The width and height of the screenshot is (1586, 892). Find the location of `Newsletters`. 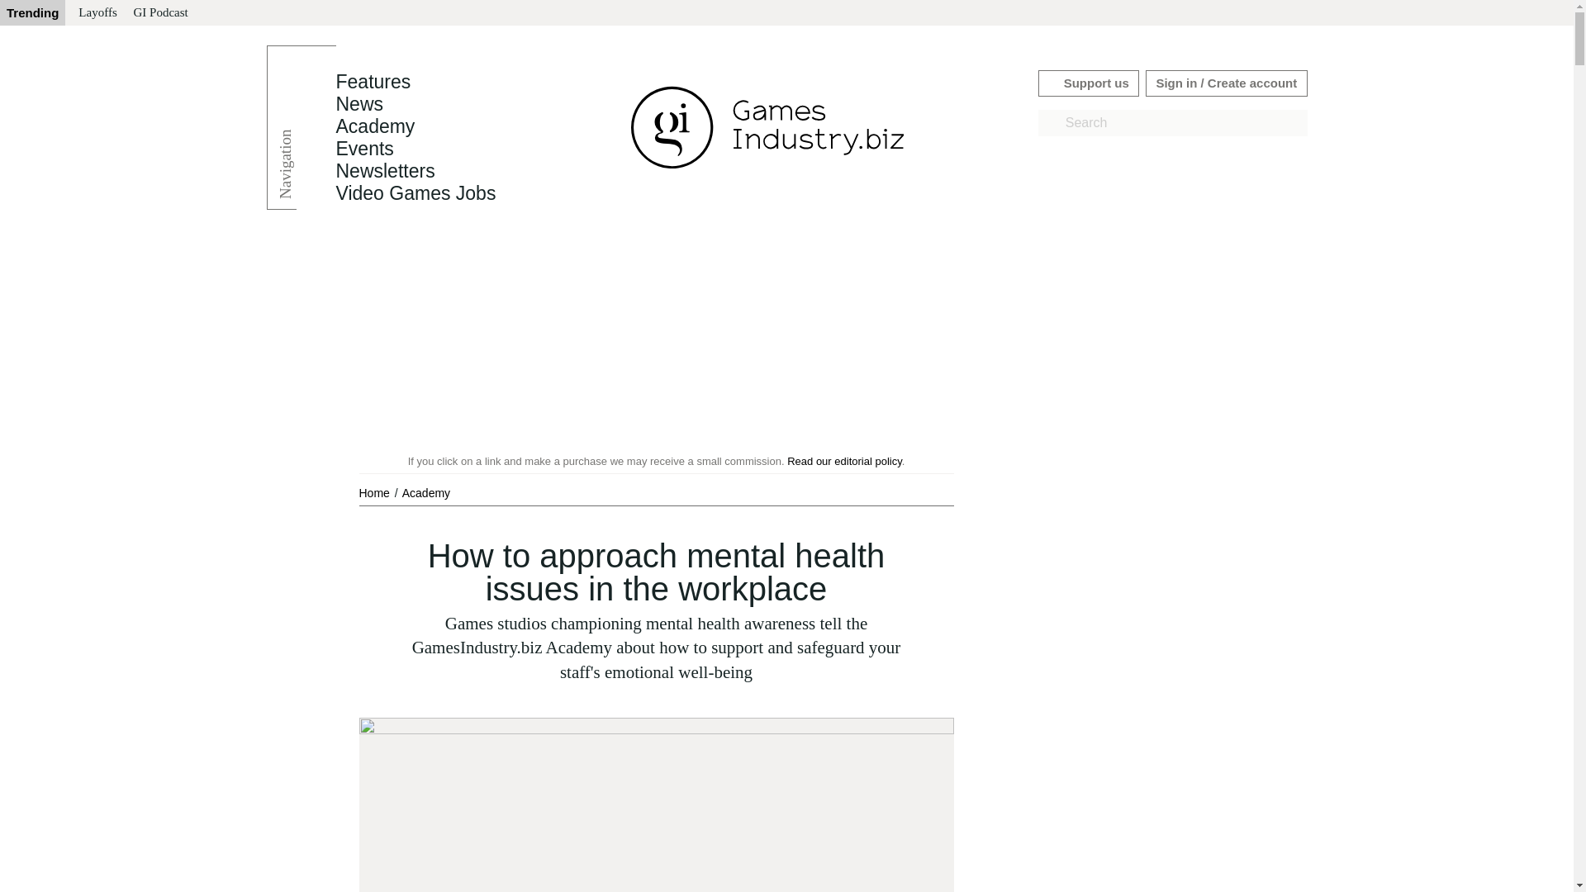

Newsletters is located at coordinates (385, 171).